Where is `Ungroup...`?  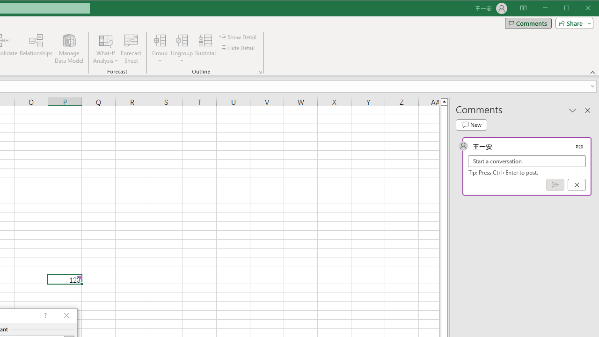 Ungroup... is located at coordinates (182, 40).